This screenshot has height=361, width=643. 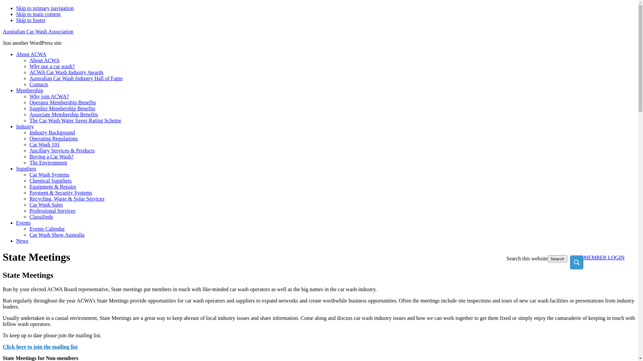 What do you see at coordinates (45, 144) in the screenshot?
I see `Car Wash 101` at bounding box center [45, 144].